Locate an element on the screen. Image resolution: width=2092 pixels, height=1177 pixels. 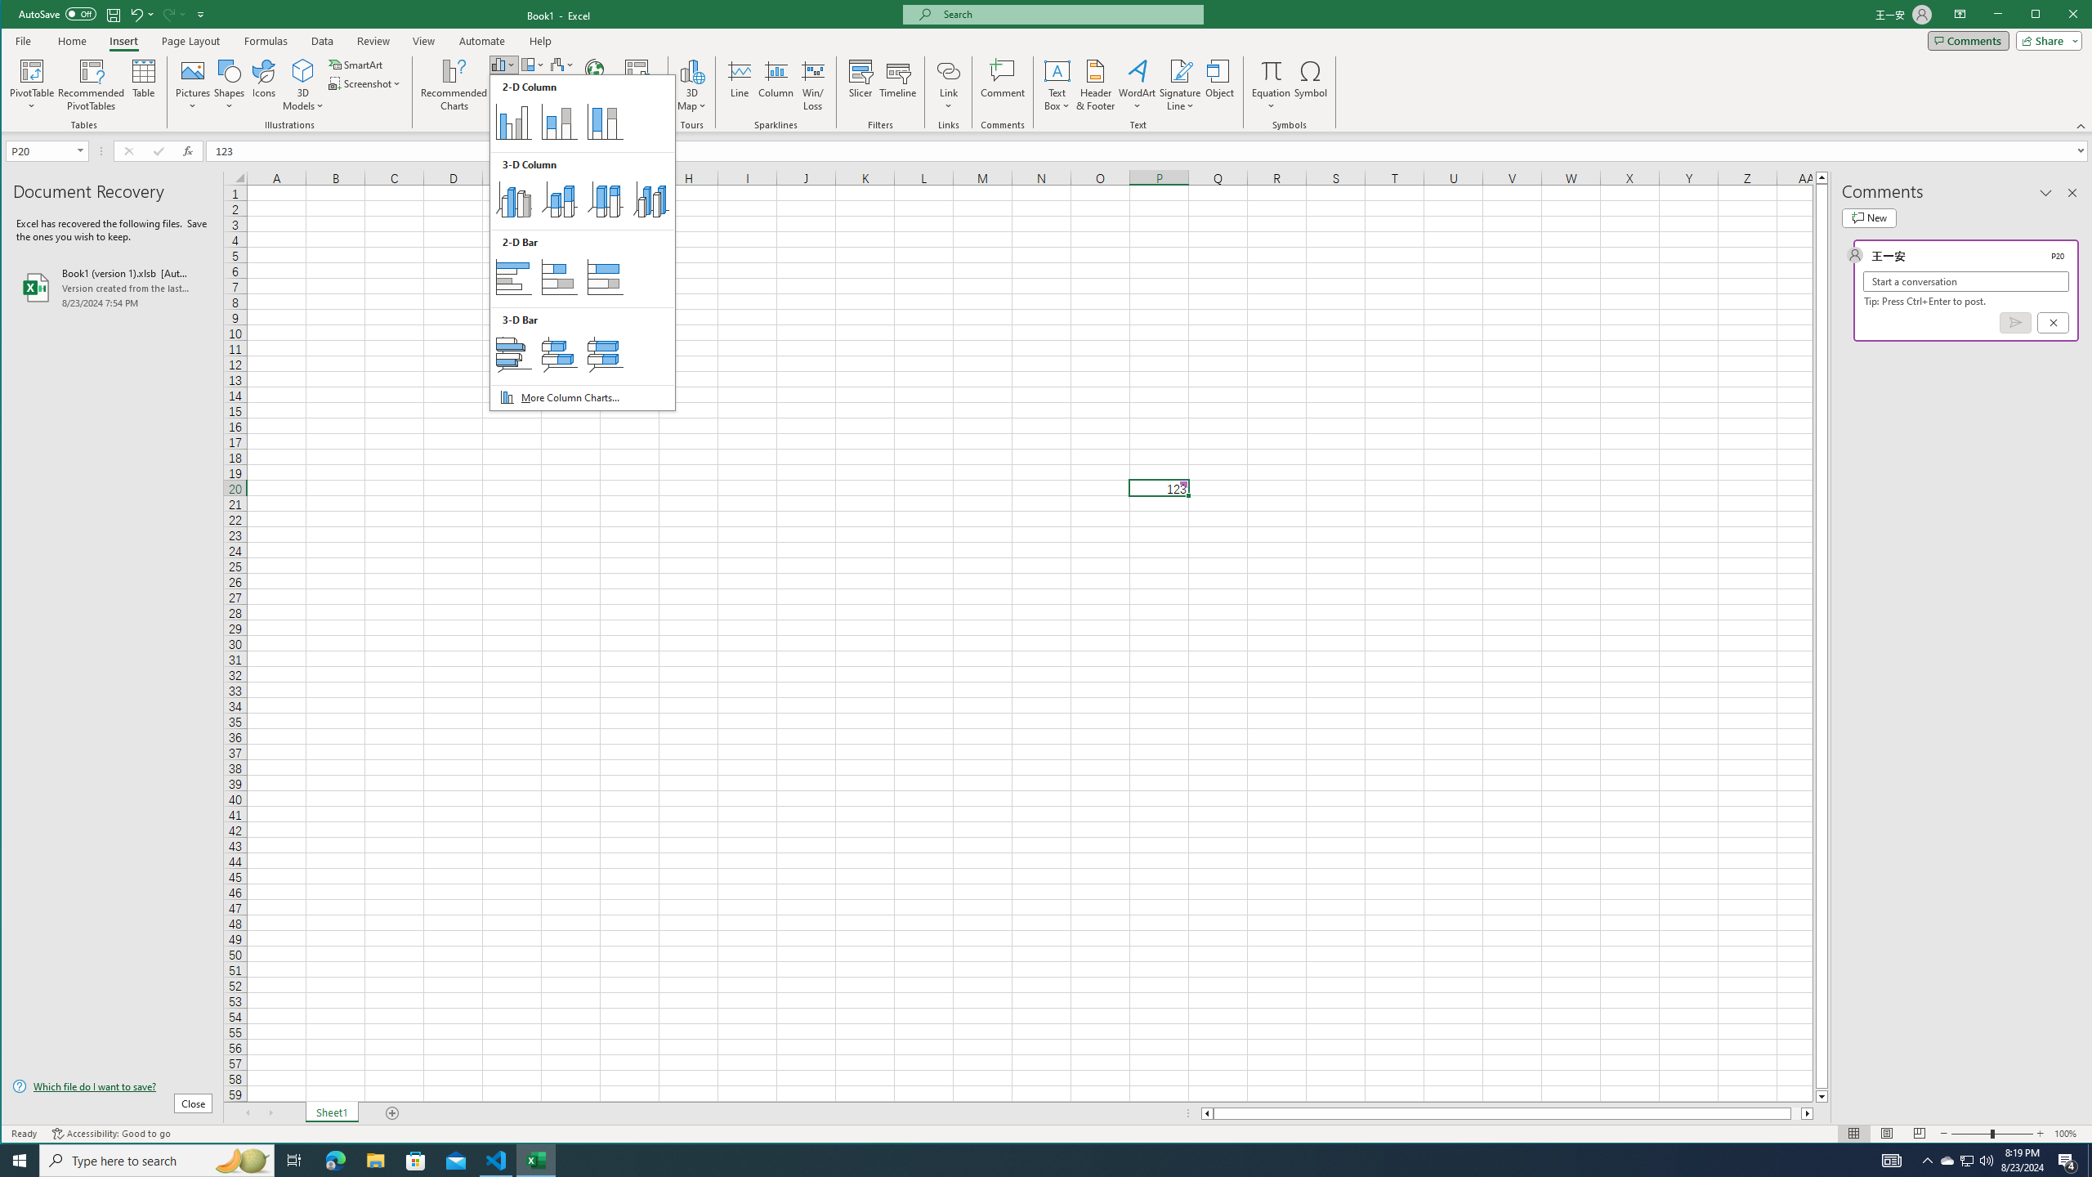
Automate is located at coordinates (482, 41).